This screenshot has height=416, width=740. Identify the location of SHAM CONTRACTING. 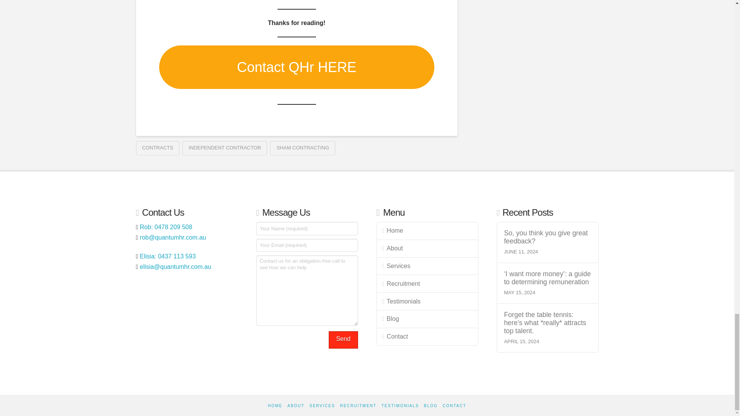
(302, 148).